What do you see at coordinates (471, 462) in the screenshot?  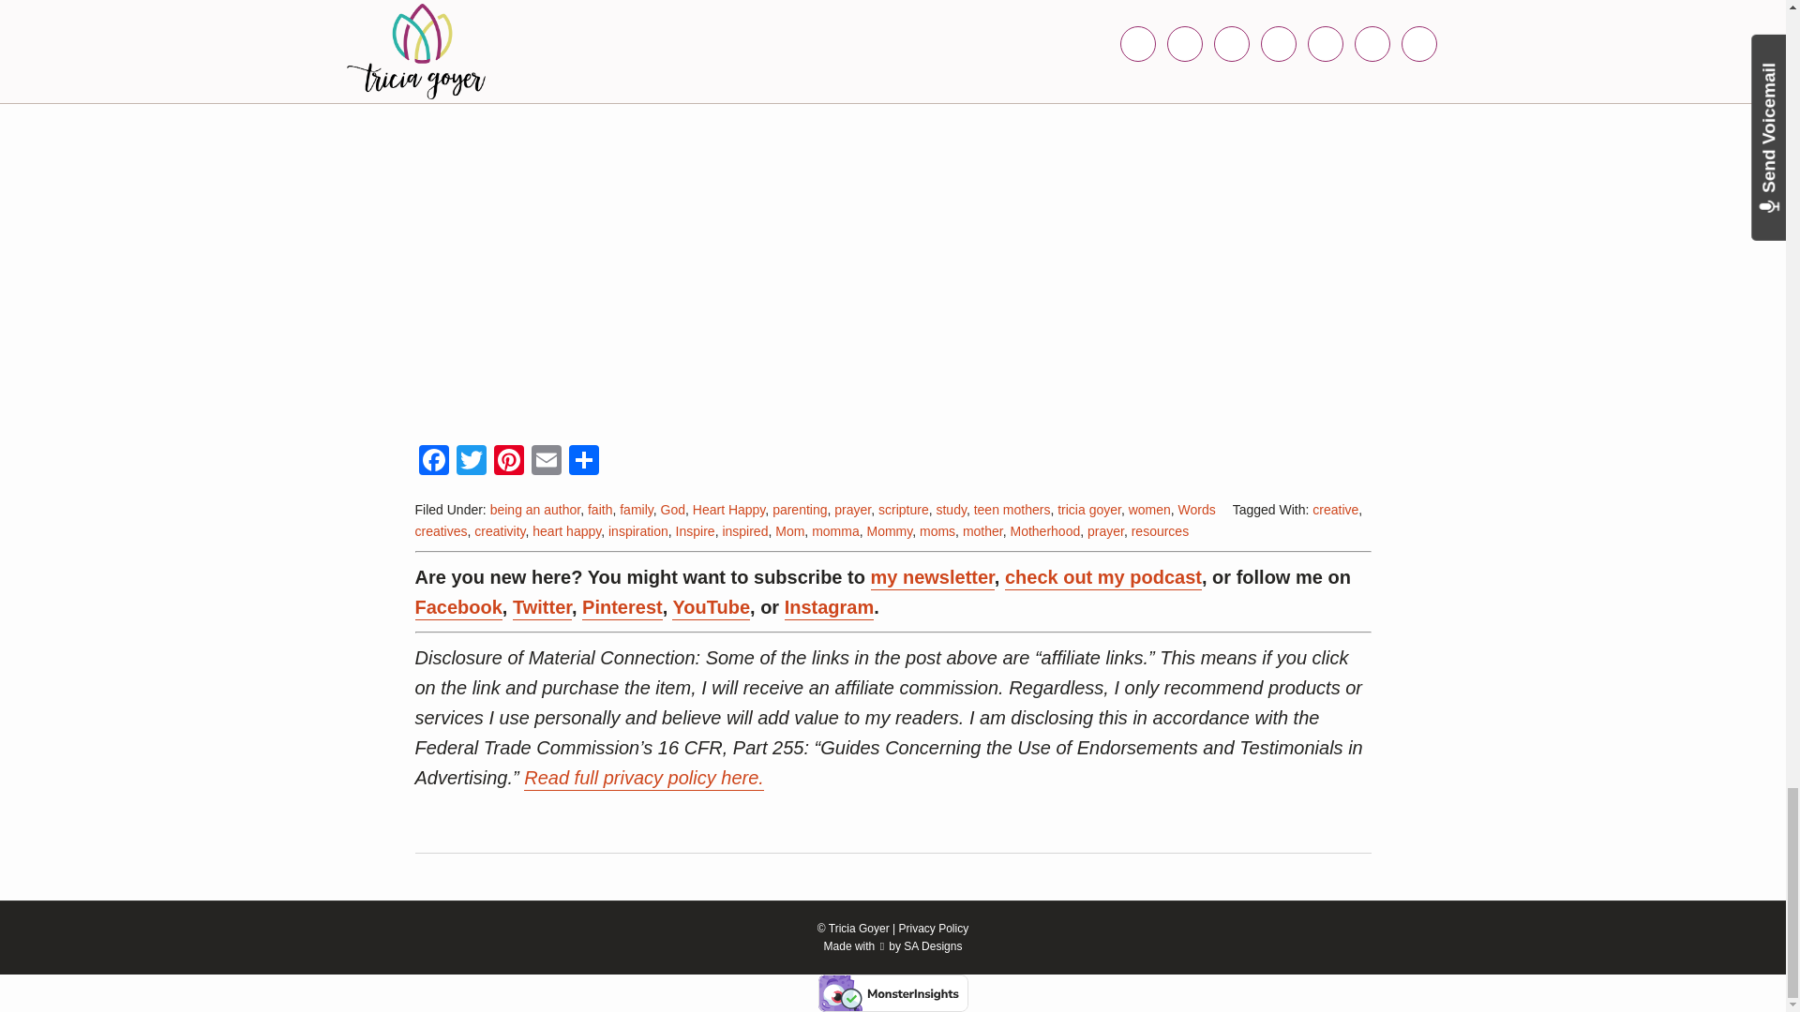 I see `Twitter` at bounding box center [471, 462].